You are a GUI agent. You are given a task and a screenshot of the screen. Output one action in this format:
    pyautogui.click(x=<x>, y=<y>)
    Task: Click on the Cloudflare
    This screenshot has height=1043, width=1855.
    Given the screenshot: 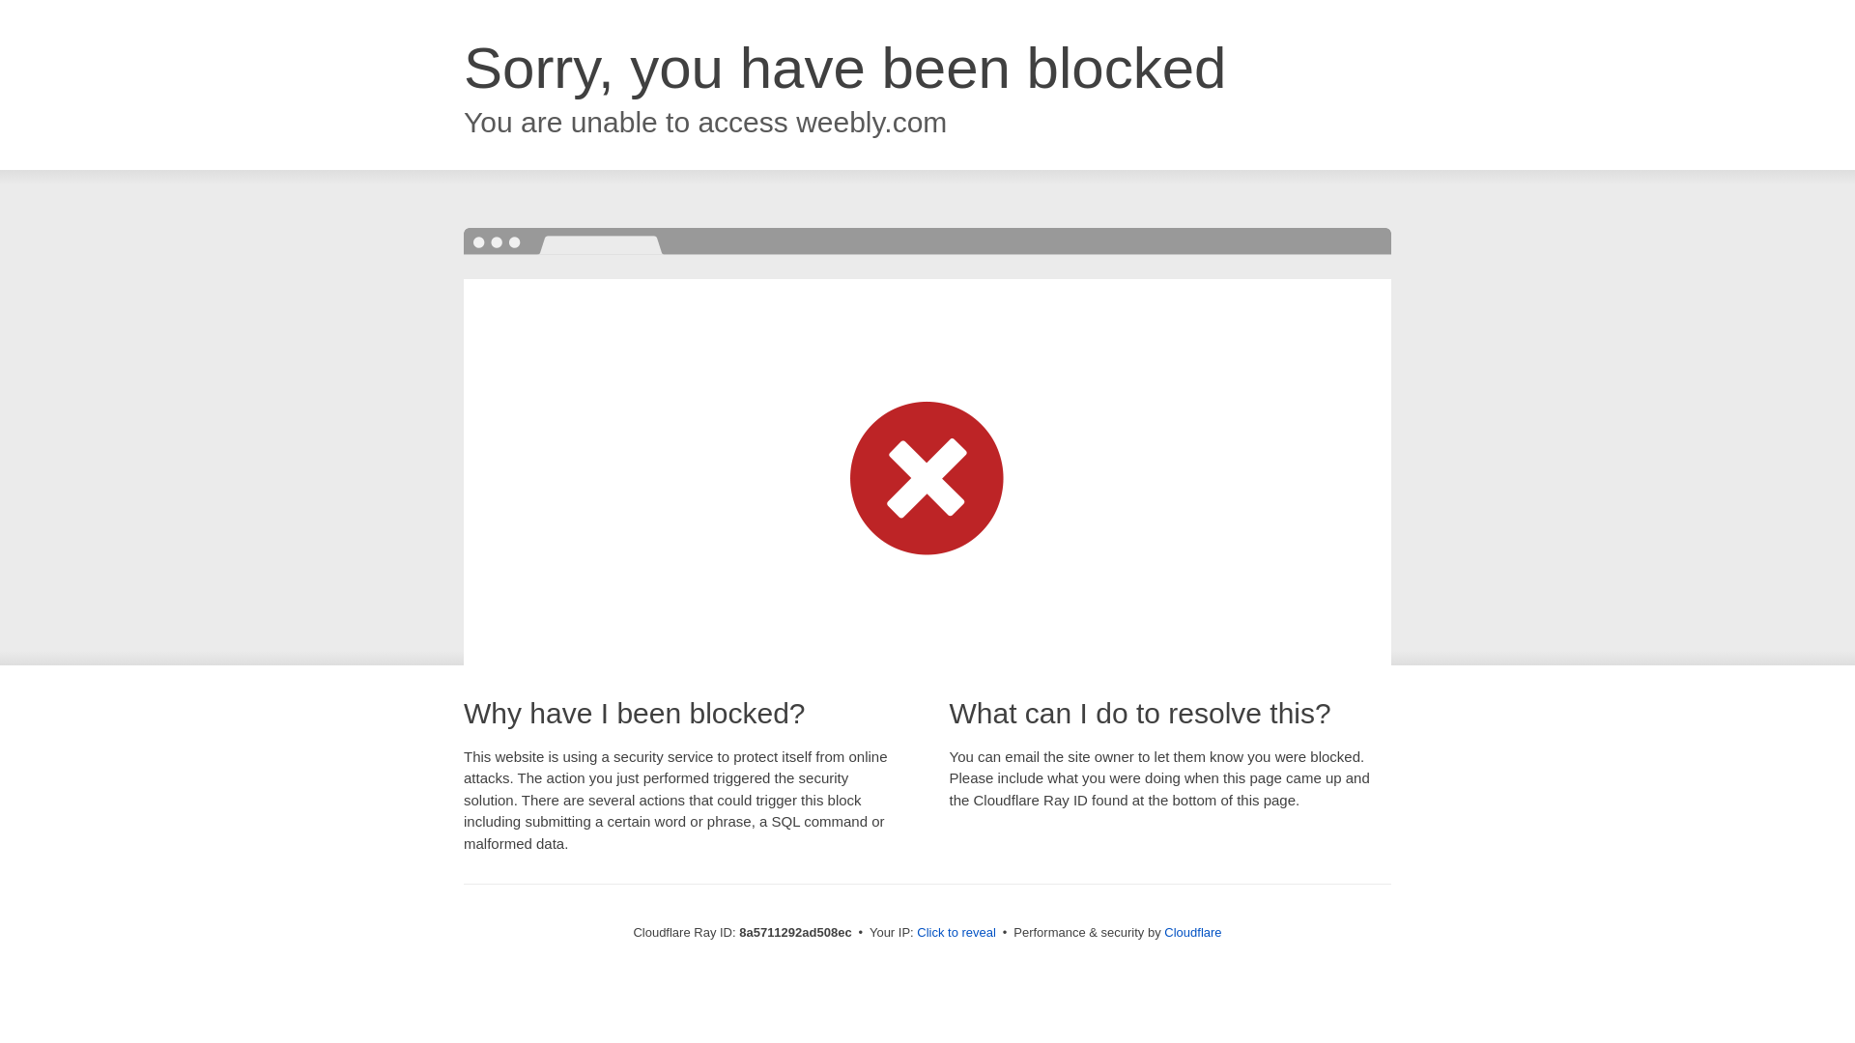 What is the action you would take?
    pyautogui.click(x=1192, y=932)
    